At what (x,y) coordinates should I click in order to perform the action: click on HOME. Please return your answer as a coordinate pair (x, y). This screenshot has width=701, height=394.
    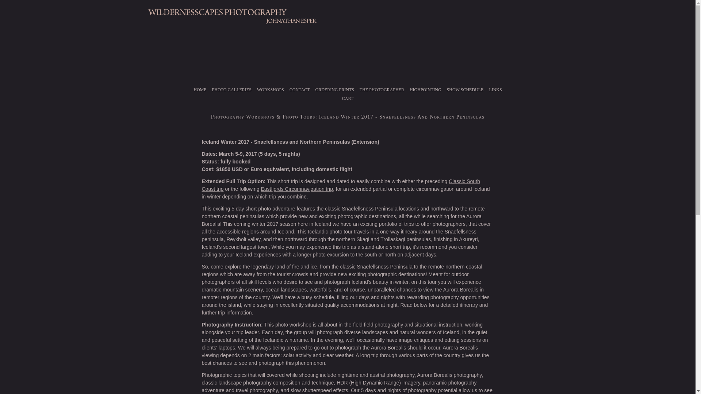
    Looking at the image, I should click on (200, 89).